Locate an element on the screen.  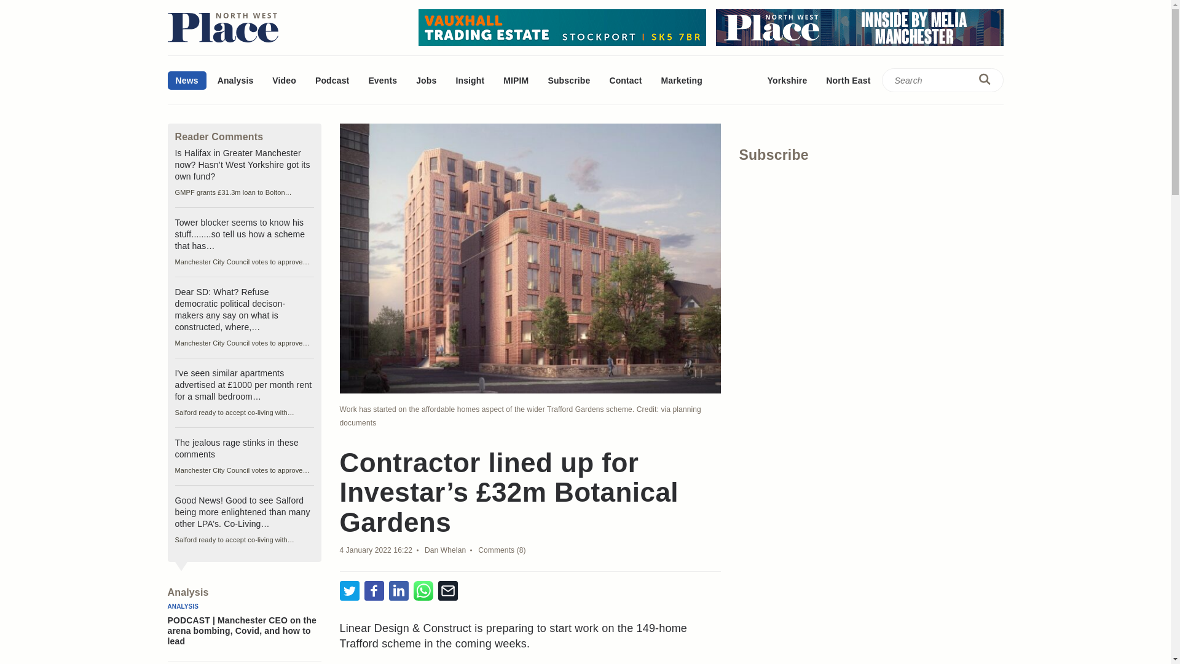
Marketing is located at coordinates (681, 80).